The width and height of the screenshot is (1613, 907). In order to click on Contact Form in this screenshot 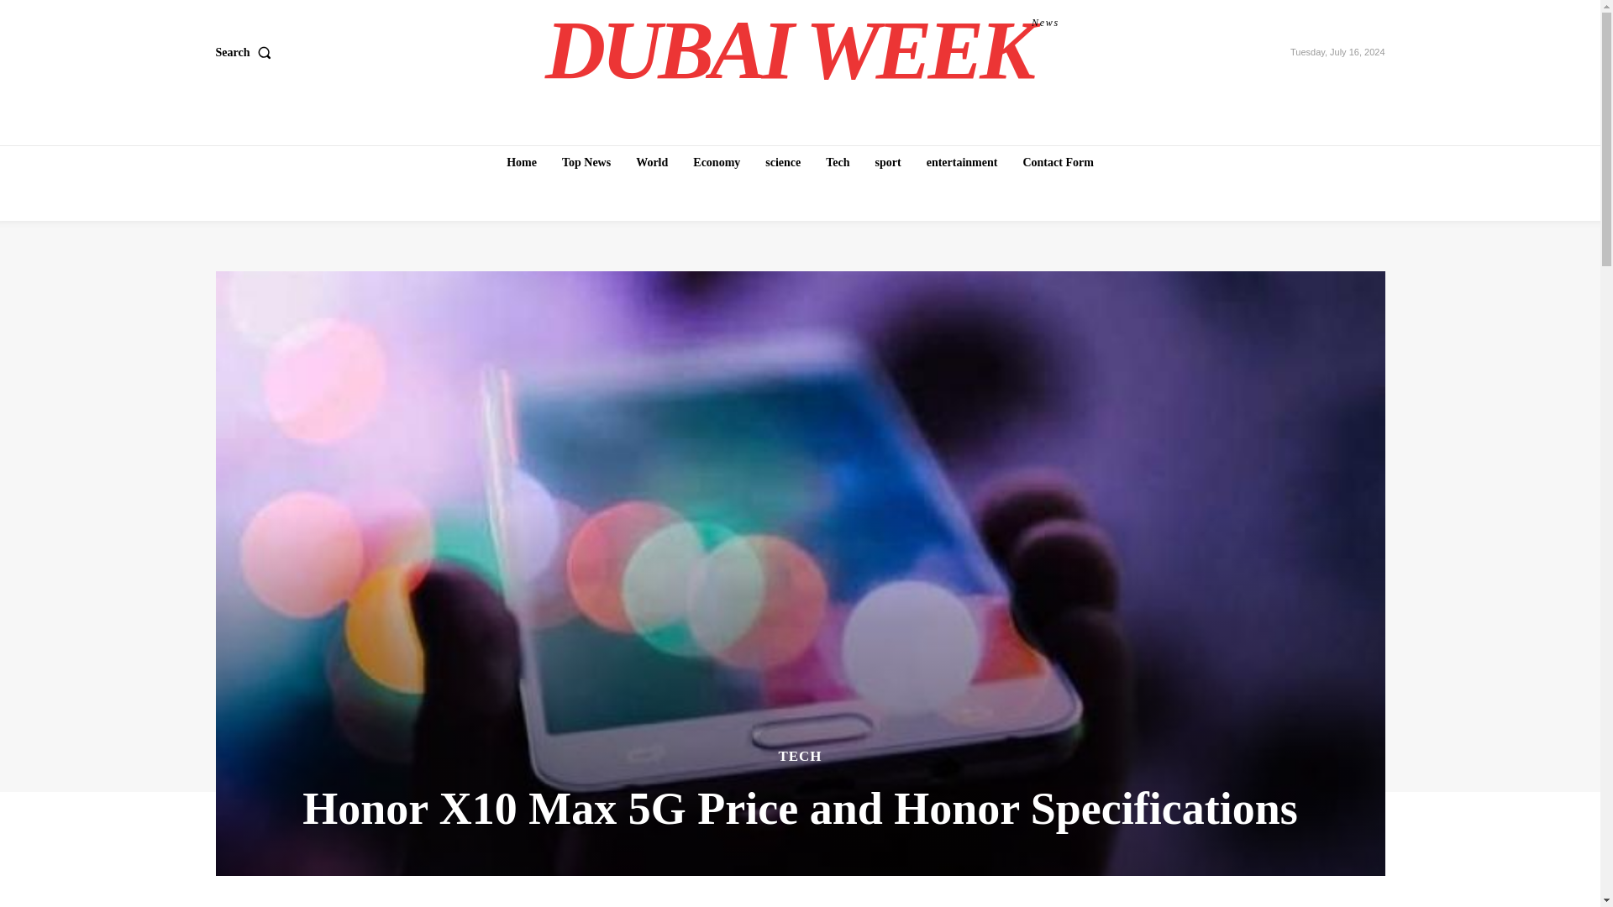, I will do `click(783, 162)`.